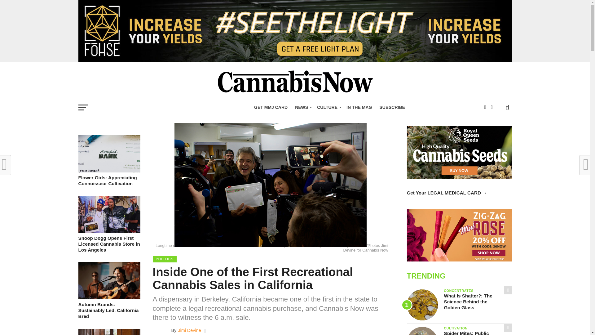 Image resolution: width=595 pixels, height=335 pixels. Describe the element at coordinates (271, 107) in the screenshot. I see `GET MMJ CARD` at that location.